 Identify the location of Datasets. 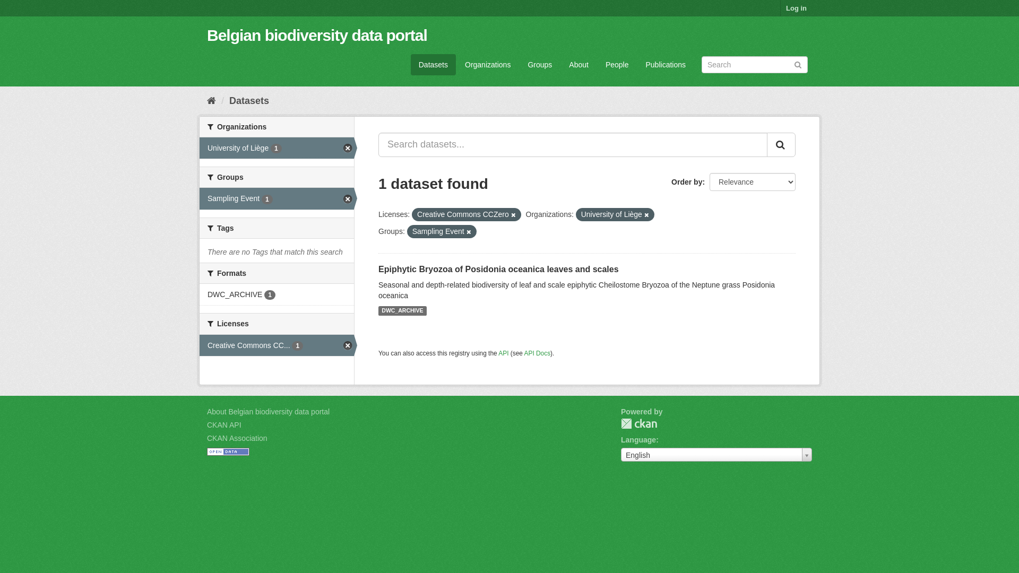
(249, 101).